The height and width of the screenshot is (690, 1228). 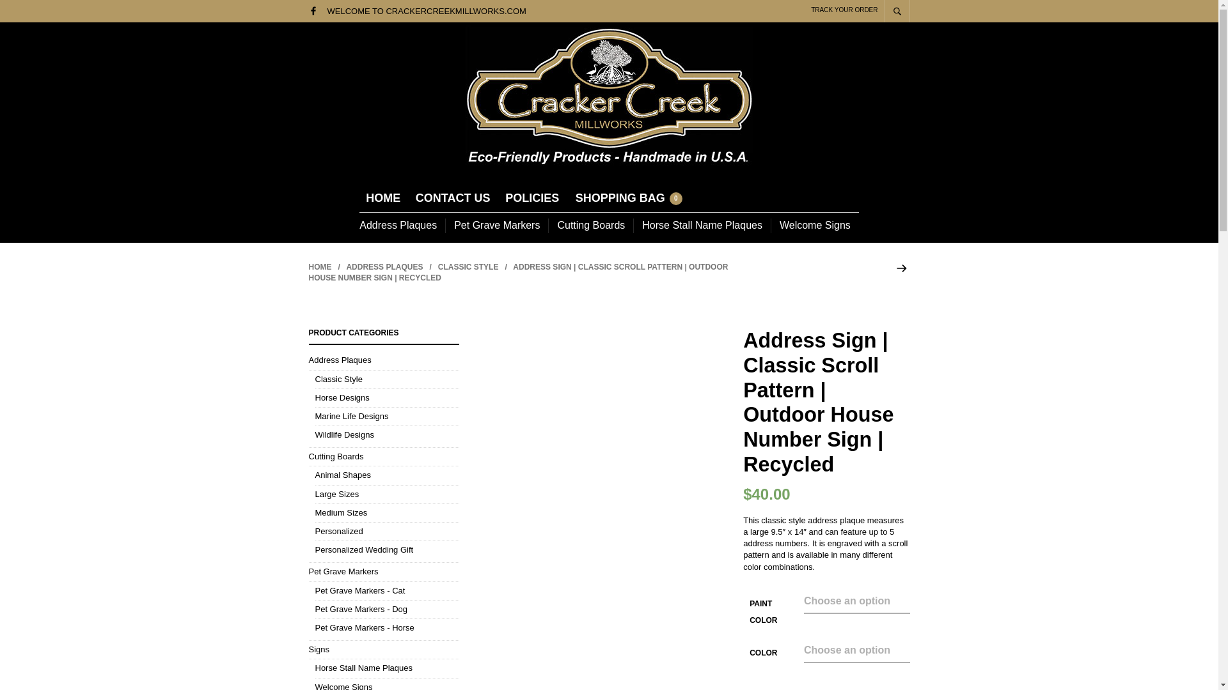 I want to click on POLICIES, so click(x=531, y=198).